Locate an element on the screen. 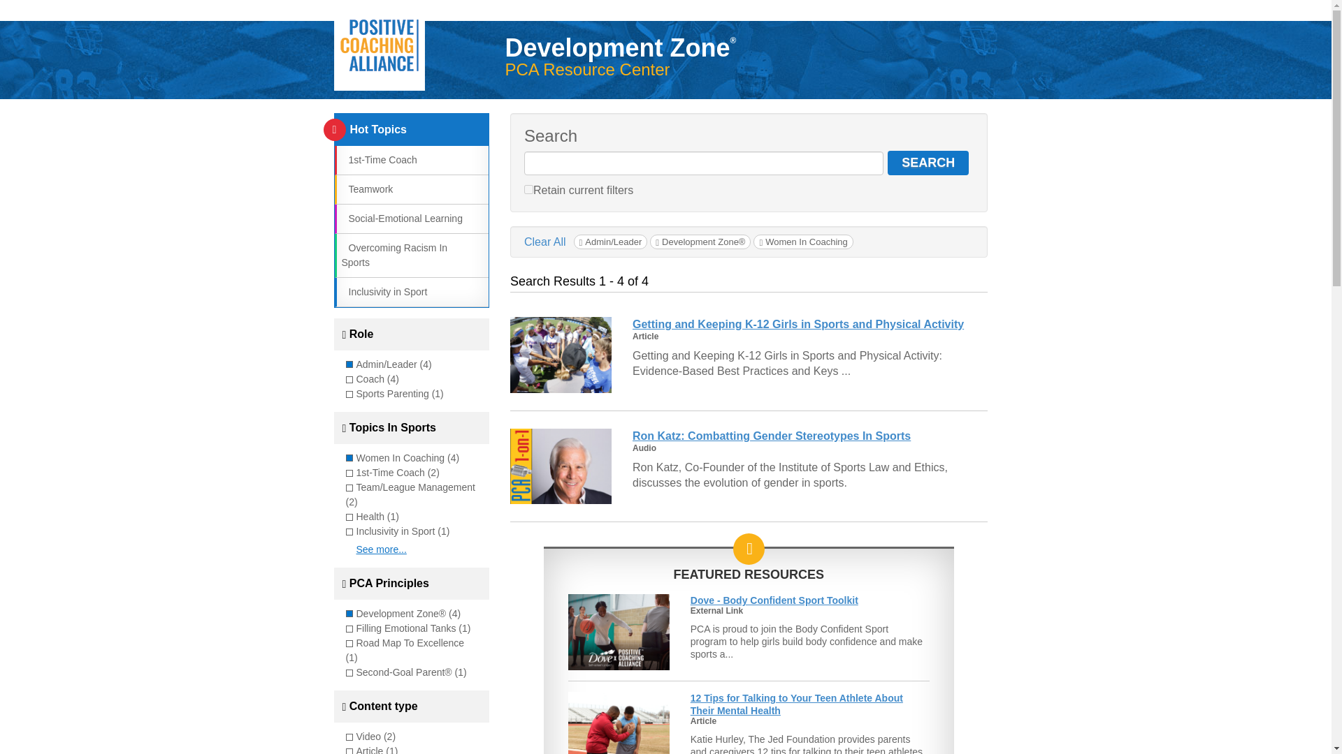 Image resolution: width=1342 pixels, height=754 pixels. Women In Coaching is located at coordinates (802, 242).